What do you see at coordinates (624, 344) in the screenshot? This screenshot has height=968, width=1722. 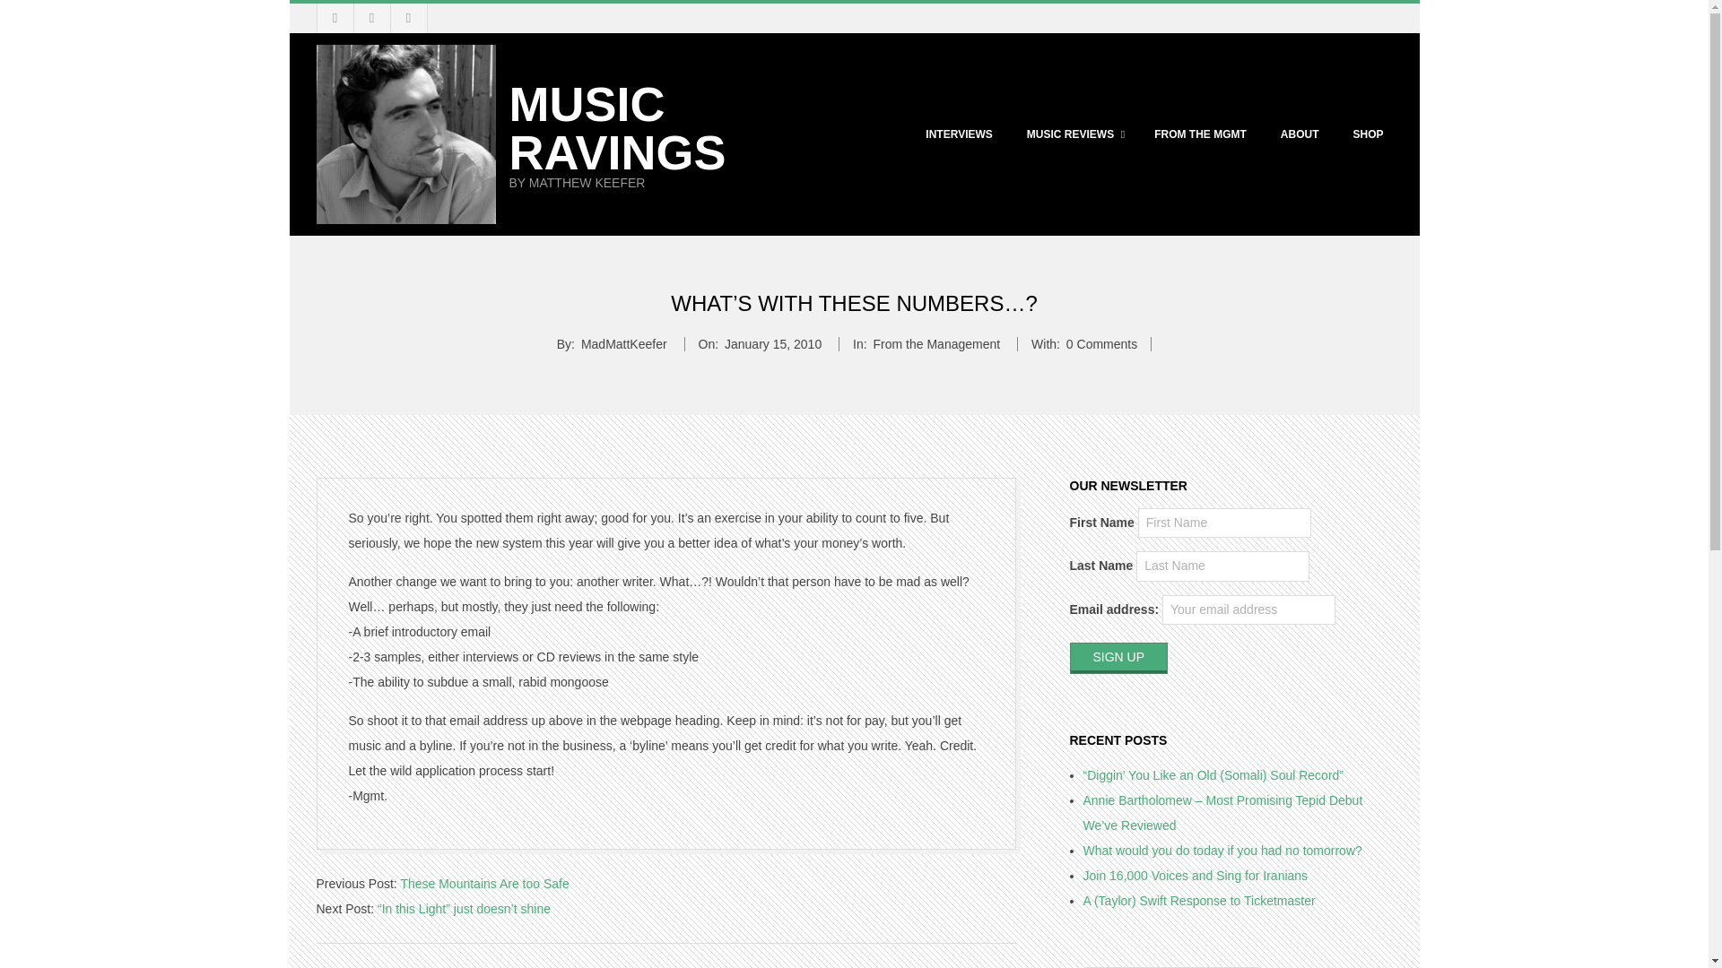 I see `Posts by MadMattKeefer` at bounding box center [624, 344].